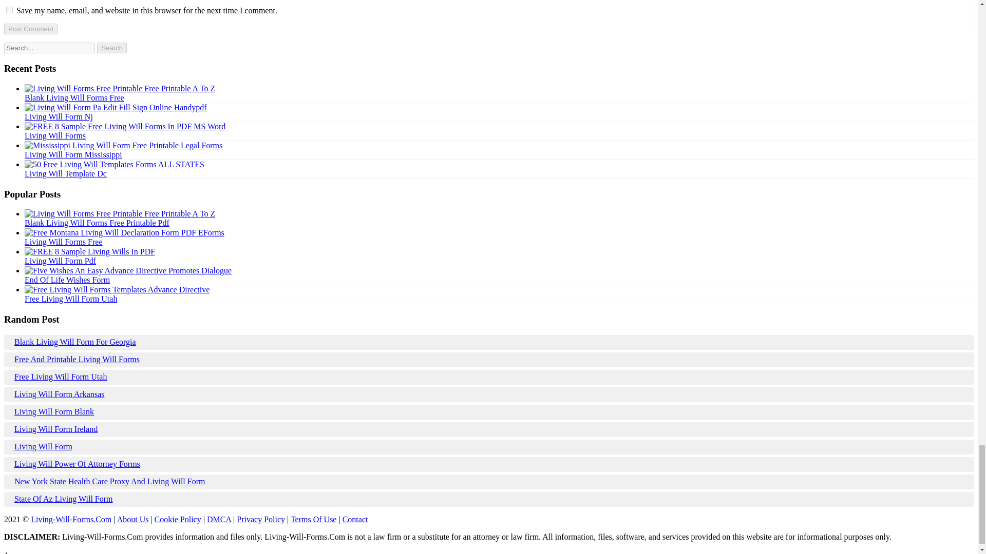 The image size is (986, 554). What do you see at coordinates (30, 29) in the screenshot?
I see `Post Comment` at bounding box center [30, 29].